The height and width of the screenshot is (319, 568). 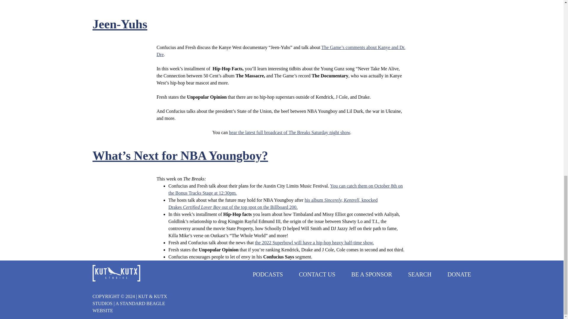 What do you see at coordinates (459, 274) in the screenshot?
I see `DONATE` at bounding box center [459, 274].